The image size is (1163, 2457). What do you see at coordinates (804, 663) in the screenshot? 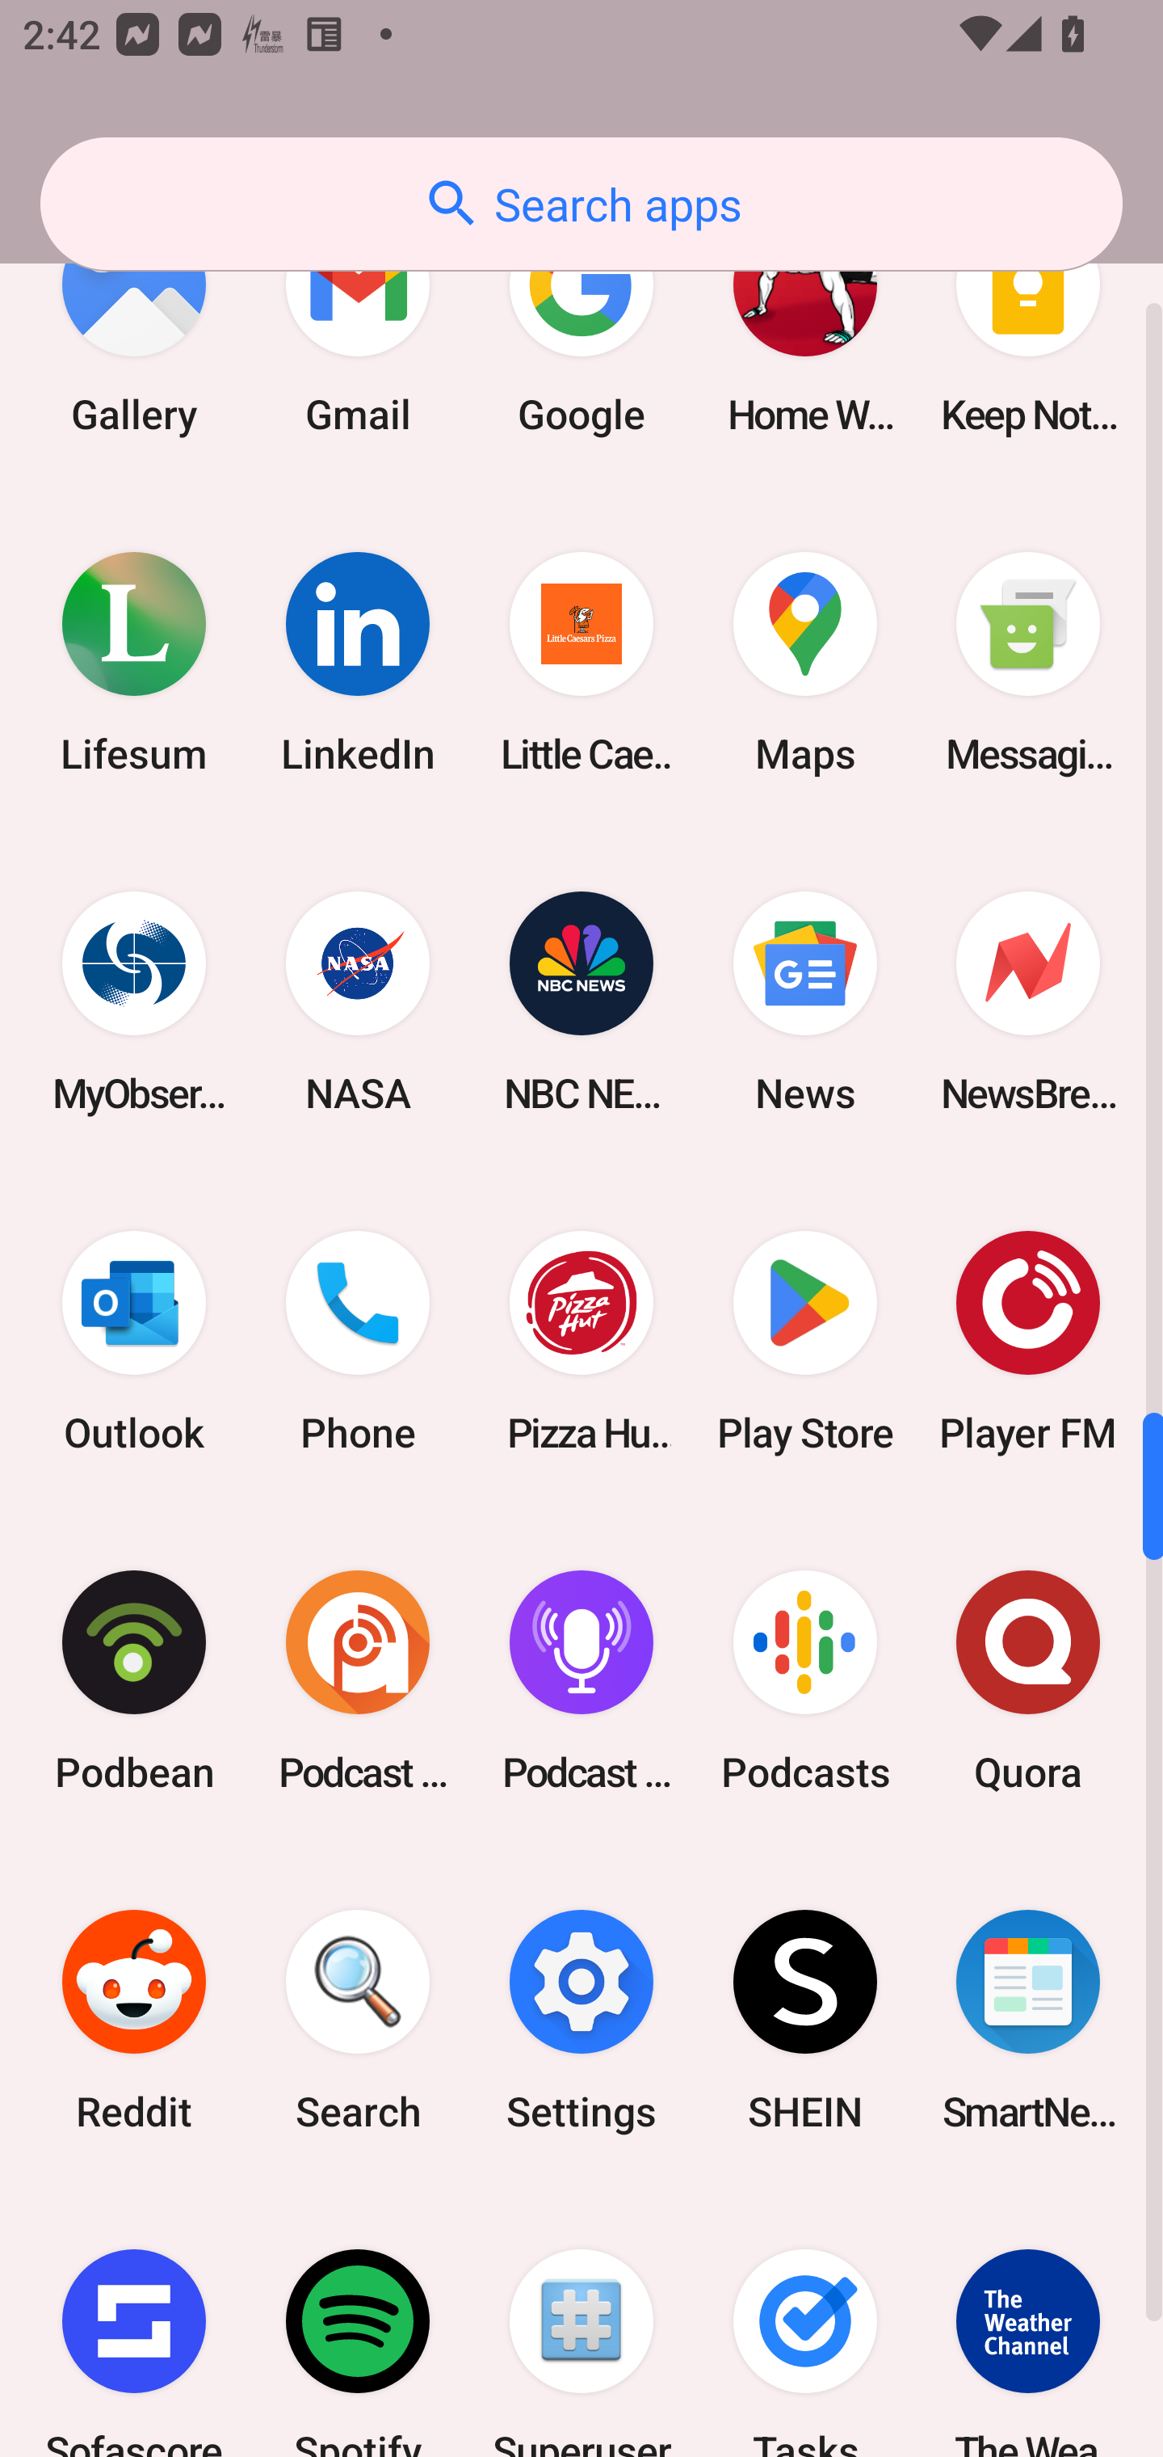
I see `Maps` at bounding box center [804, 663].